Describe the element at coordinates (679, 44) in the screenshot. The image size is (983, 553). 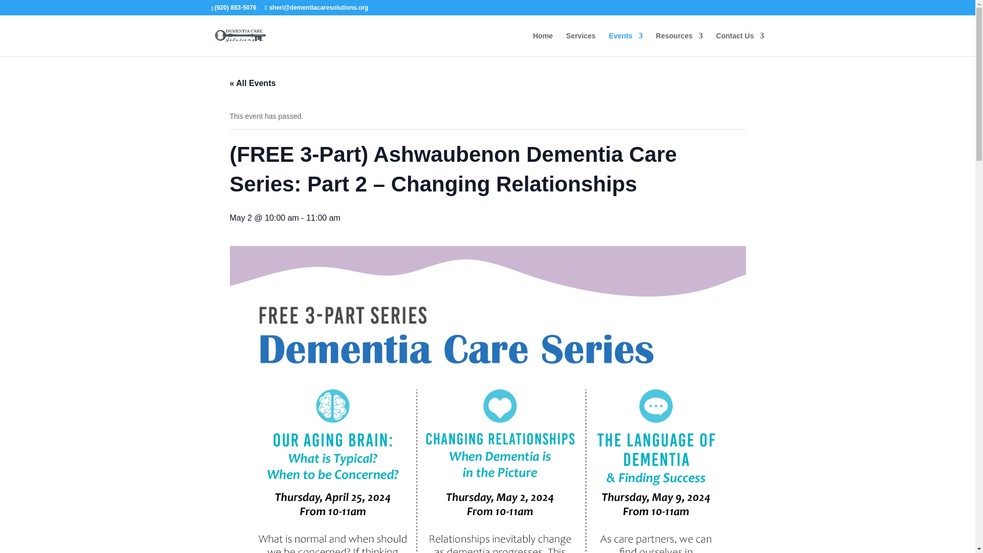
I see `Resources` at that location.